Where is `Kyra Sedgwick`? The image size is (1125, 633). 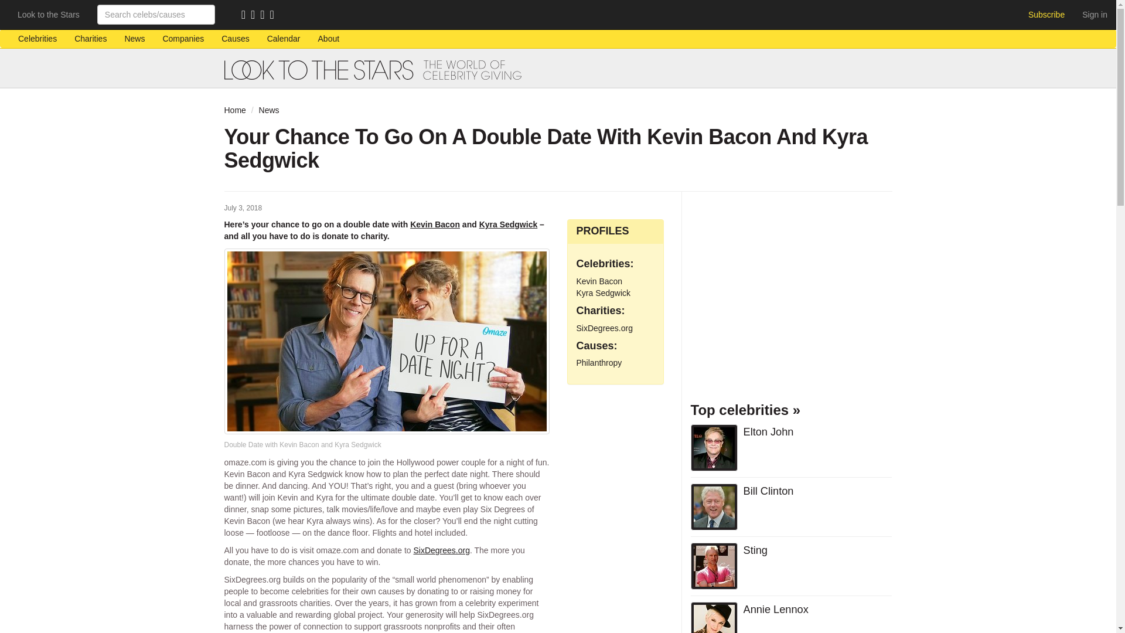
Kyra Sedgwick is located at coordinates (604, 293).